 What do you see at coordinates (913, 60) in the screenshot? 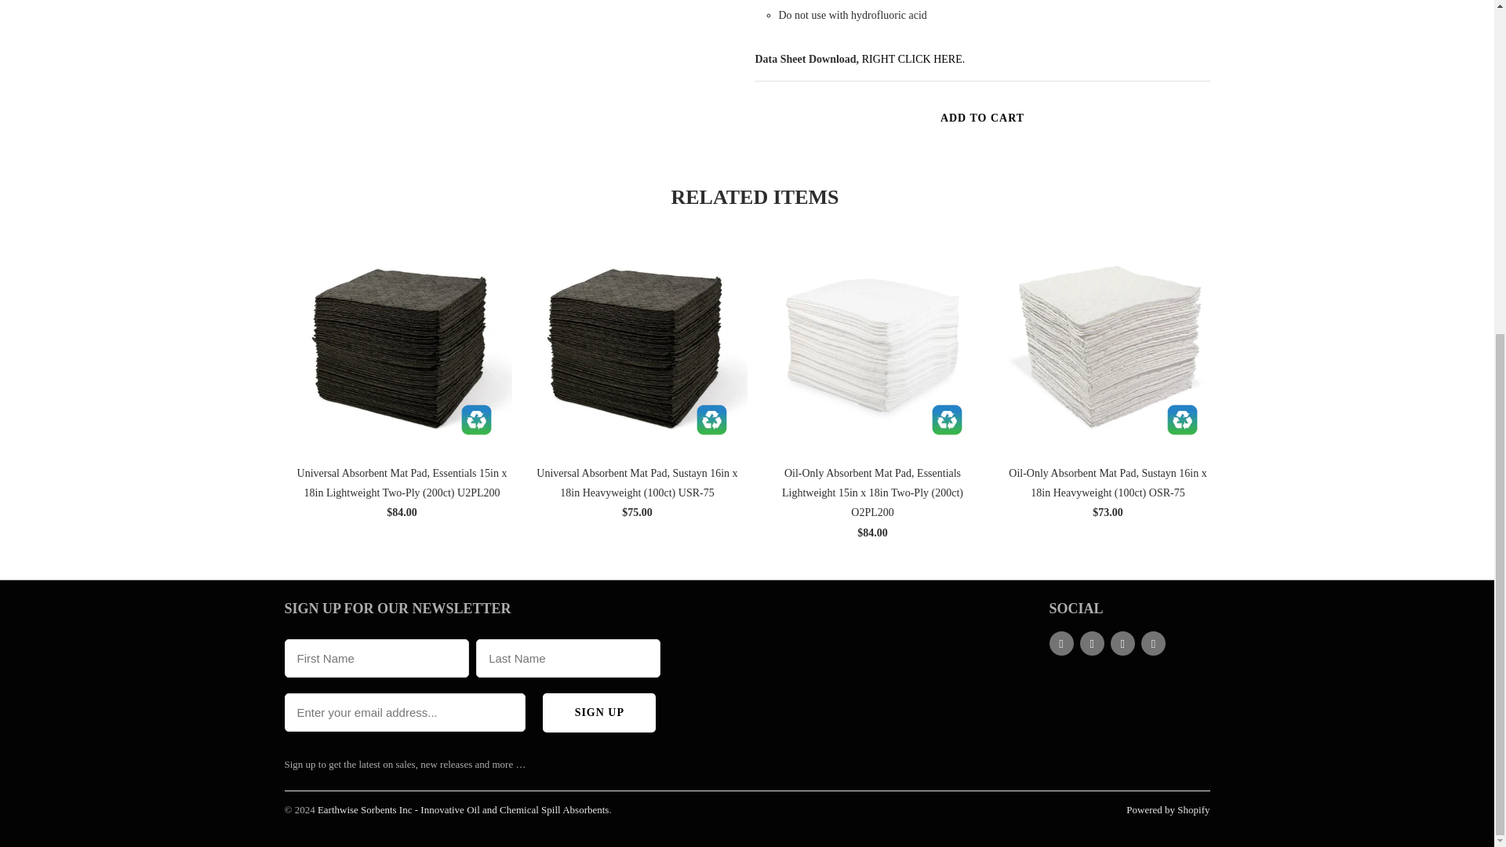
I see `Download Data Sheet` at bounding box center [913, 60].